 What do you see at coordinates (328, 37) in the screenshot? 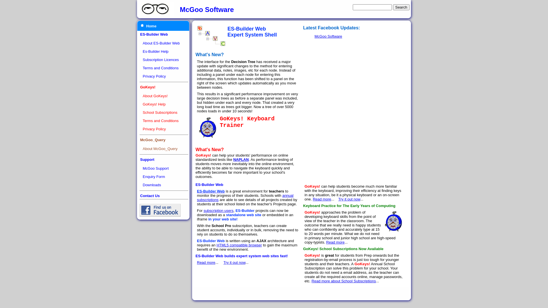
I see `McGoo Software` at bounding box center [328, 37].